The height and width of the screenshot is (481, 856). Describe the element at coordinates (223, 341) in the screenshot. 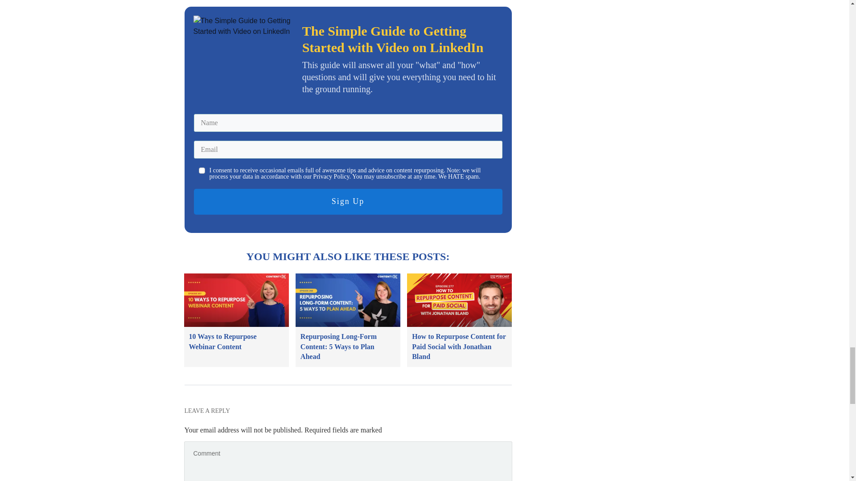

I see `10 Ways to Repurpose Webinar Content` at that location.